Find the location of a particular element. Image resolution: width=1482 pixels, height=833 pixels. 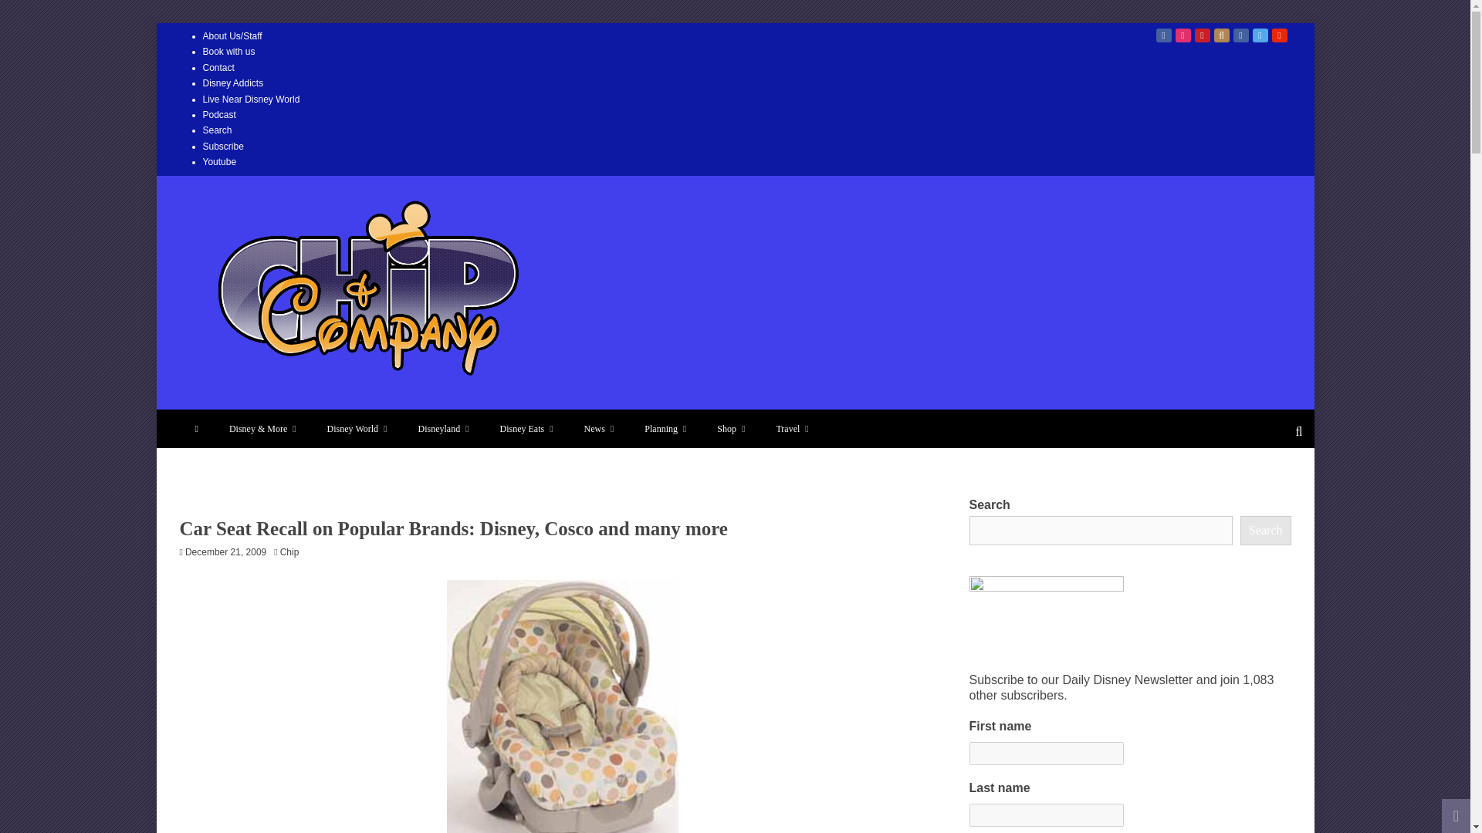

Youtube is located at coordinates (1280, 35).